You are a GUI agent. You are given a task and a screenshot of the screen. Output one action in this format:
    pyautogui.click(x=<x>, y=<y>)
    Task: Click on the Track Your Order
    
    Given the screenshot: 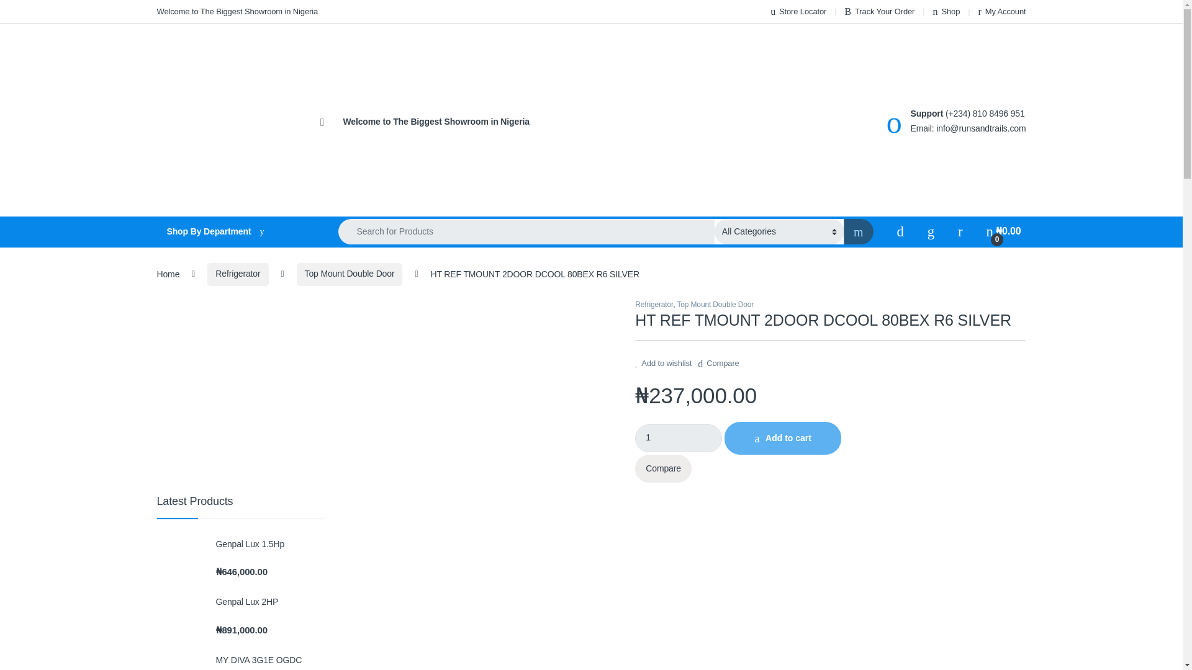 What is the action you would take?
    pyautogui.click(x=879, y=11)
    